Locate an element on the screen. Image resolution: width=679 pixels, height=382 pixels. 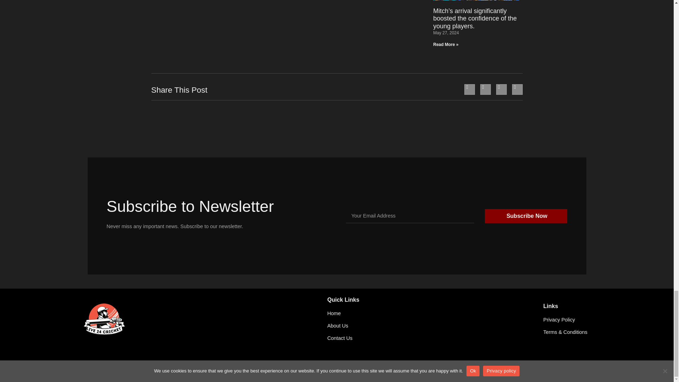
Subscribe Now is located at coordinates (526, 216).